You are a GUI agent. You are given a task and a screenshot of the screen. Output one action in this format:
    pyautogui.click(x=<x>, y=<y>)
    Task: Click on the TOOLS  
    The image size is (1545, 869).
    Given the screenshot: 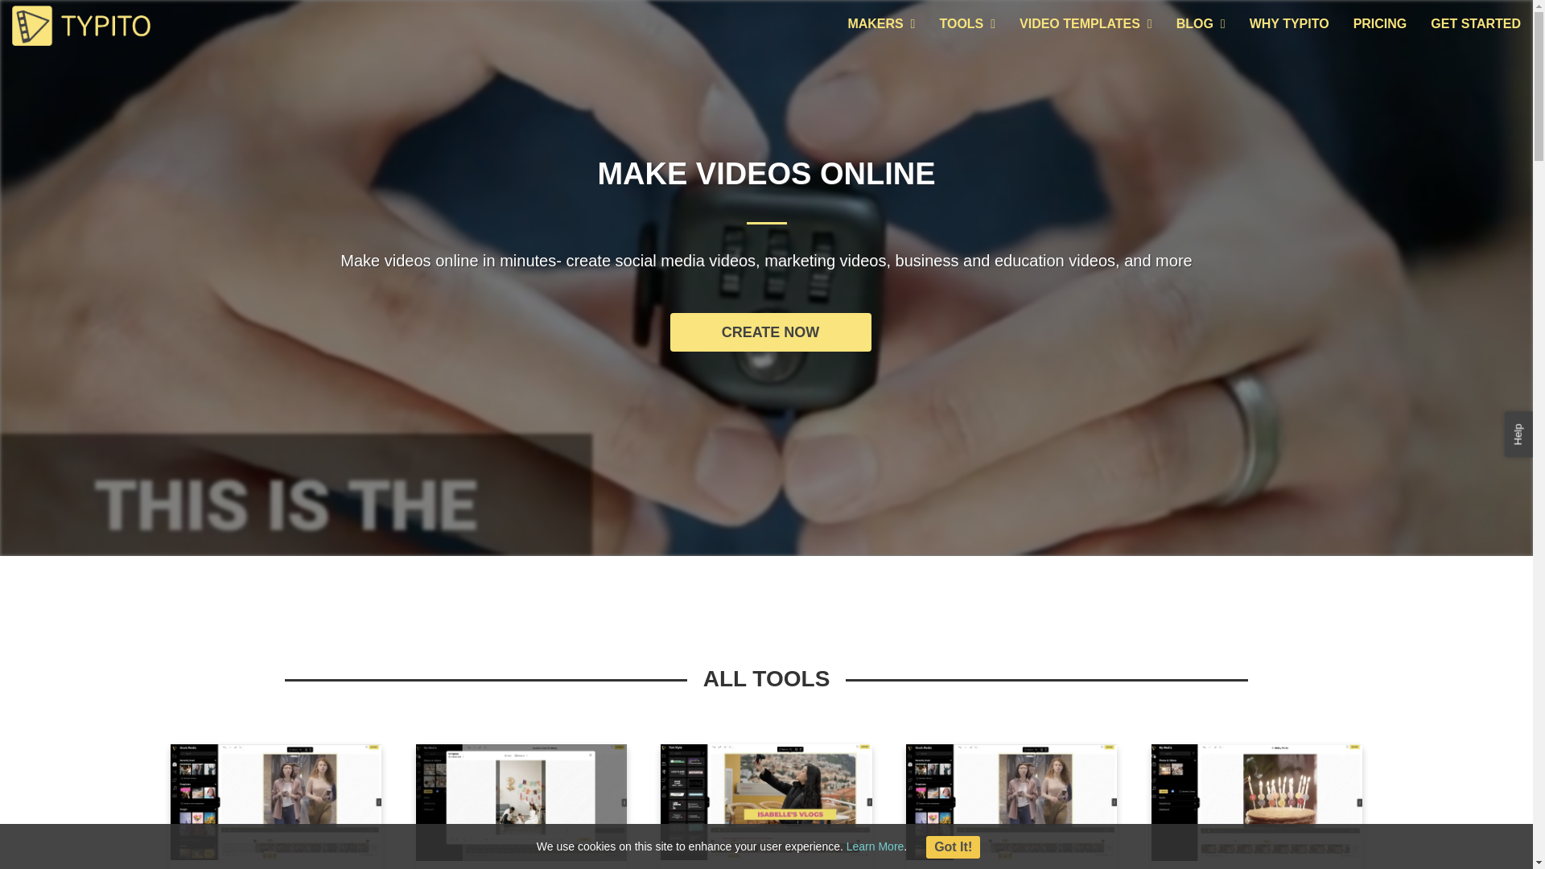 What is the action you would take?
    pyautogui.click(x=967, y=24)
    